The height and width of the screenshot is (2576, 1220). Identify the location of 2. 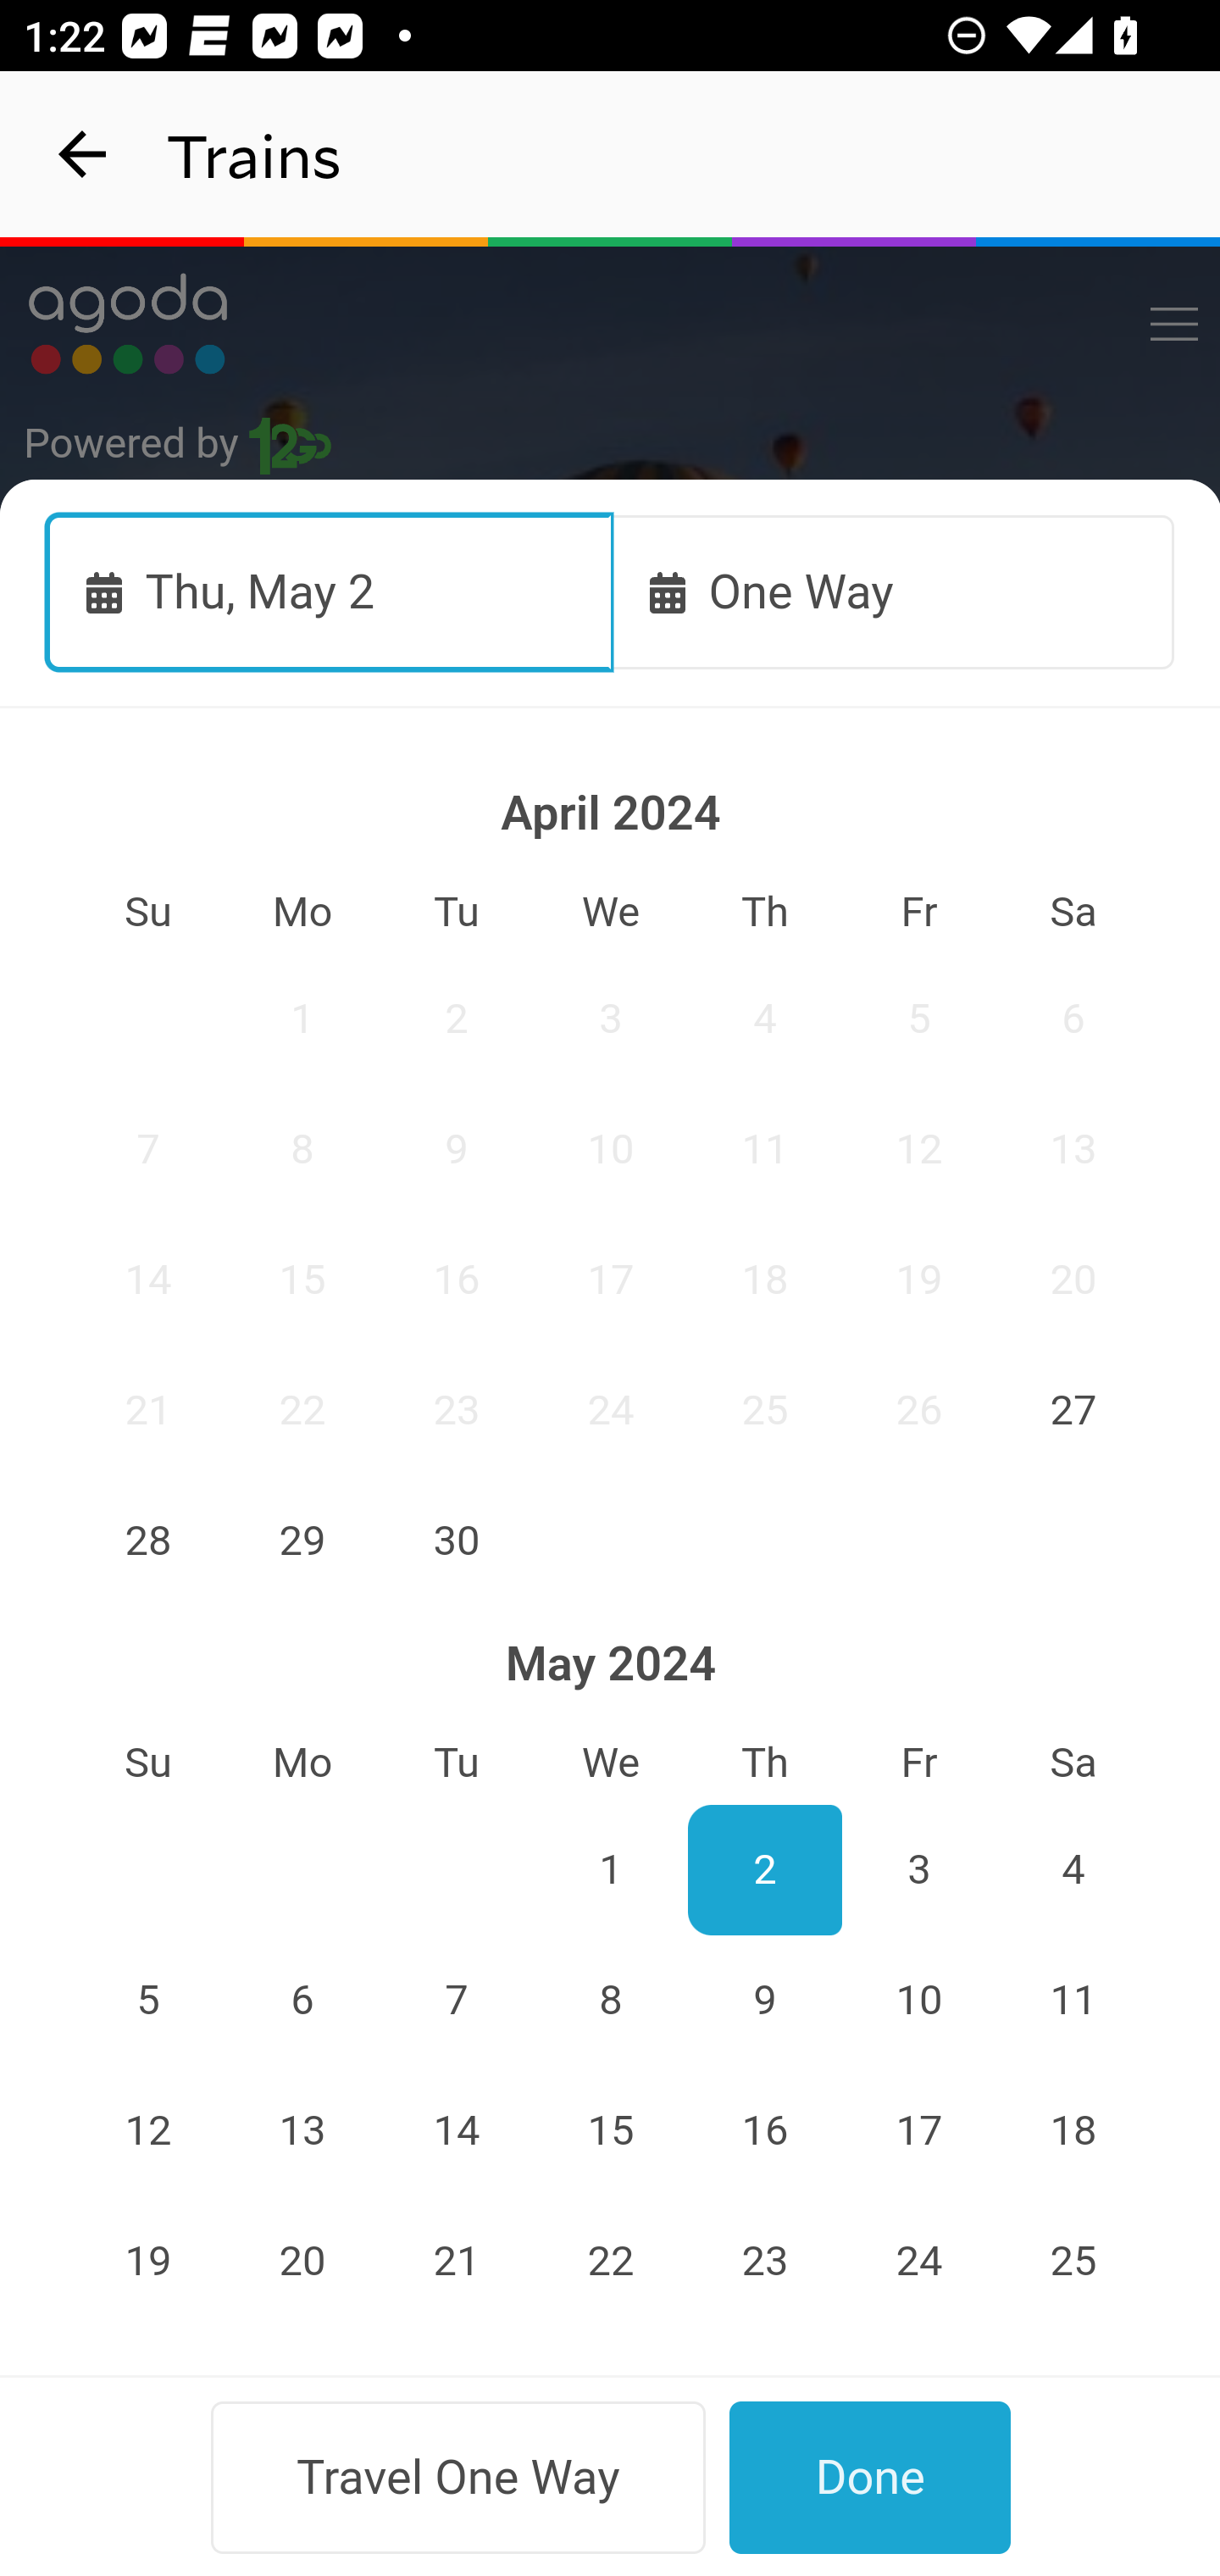
(457, 1019).